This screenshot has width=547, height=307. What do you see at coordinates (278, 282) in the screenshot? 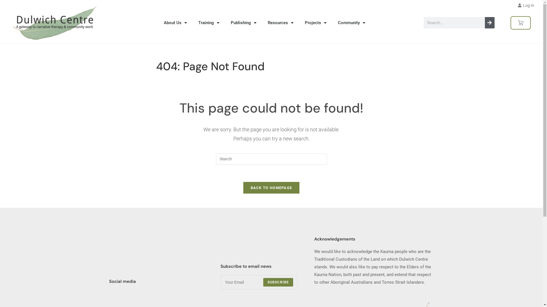
I see `SUBSCRIBE` at bounding box center [278, 282].